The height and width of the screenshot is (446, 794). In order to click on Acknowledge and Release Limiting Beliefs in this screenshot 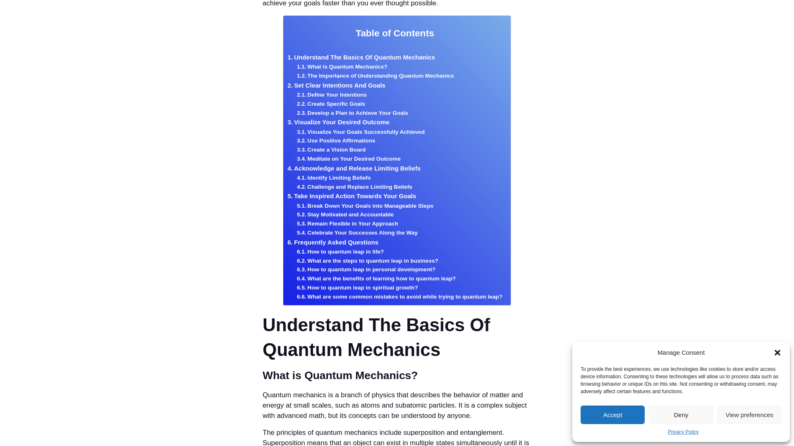, I will do `click(354, 168)`.